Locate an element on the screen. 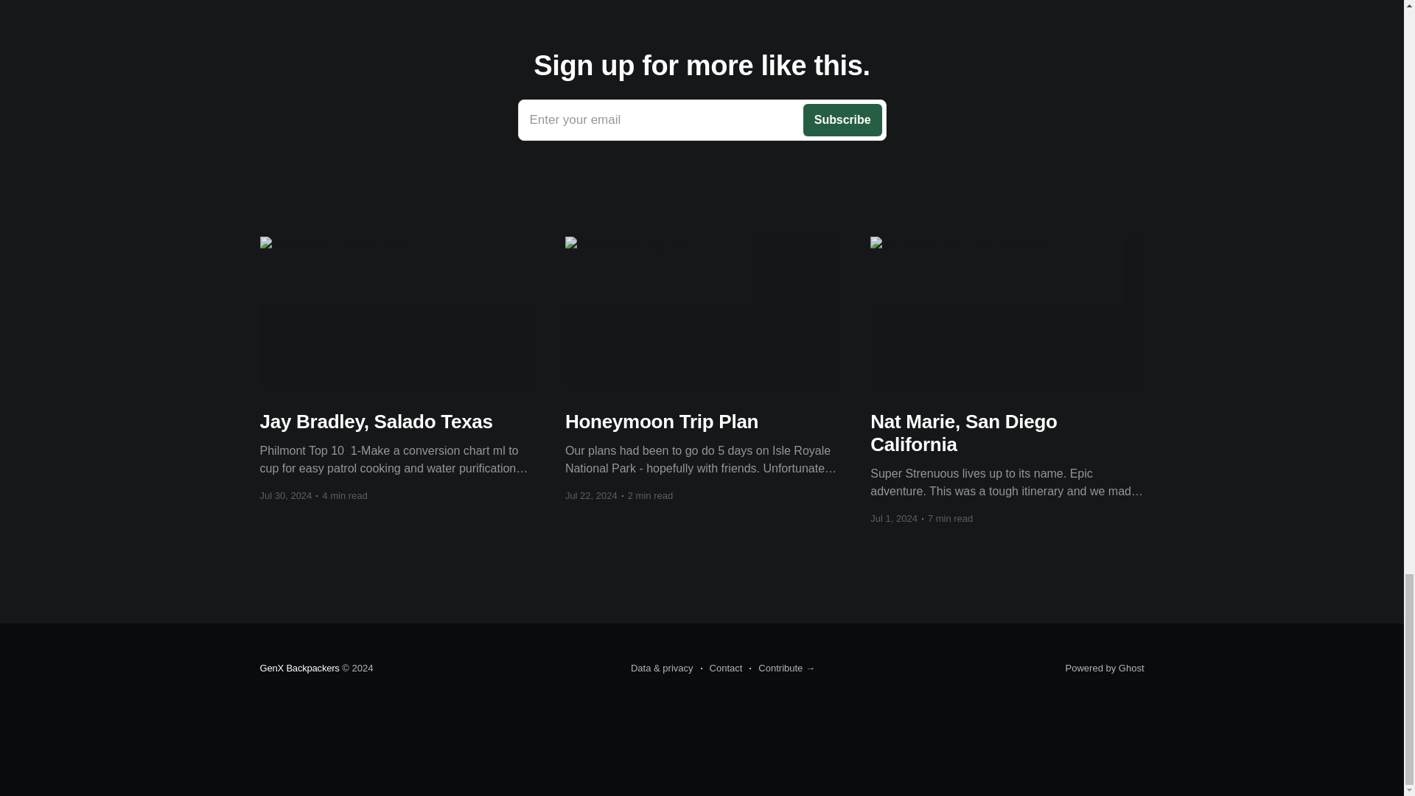  Contact is located at coordinates (299, 668).